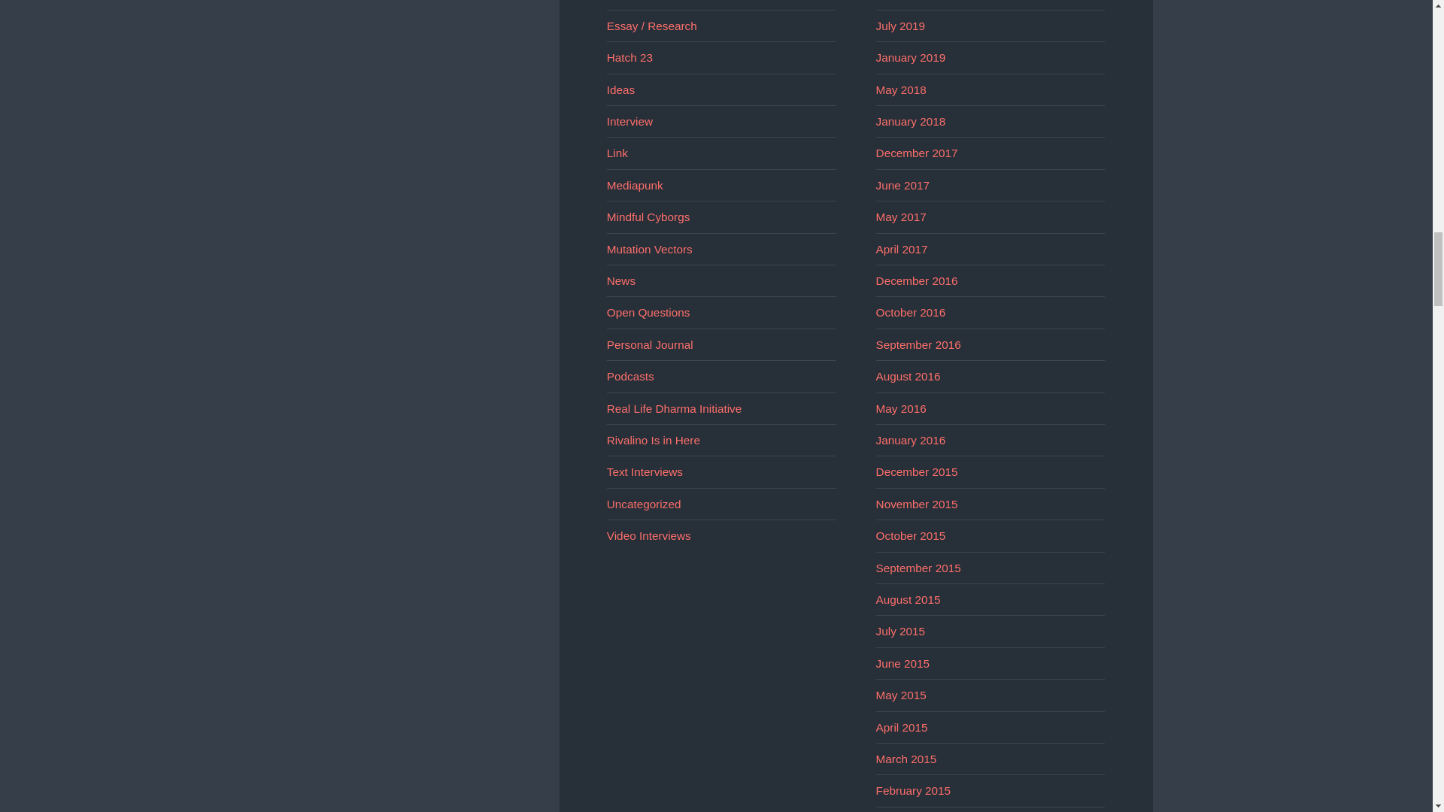 The height and width of the screenshot is (812, 1444). I want to click on Ideas, so click(620, 89).